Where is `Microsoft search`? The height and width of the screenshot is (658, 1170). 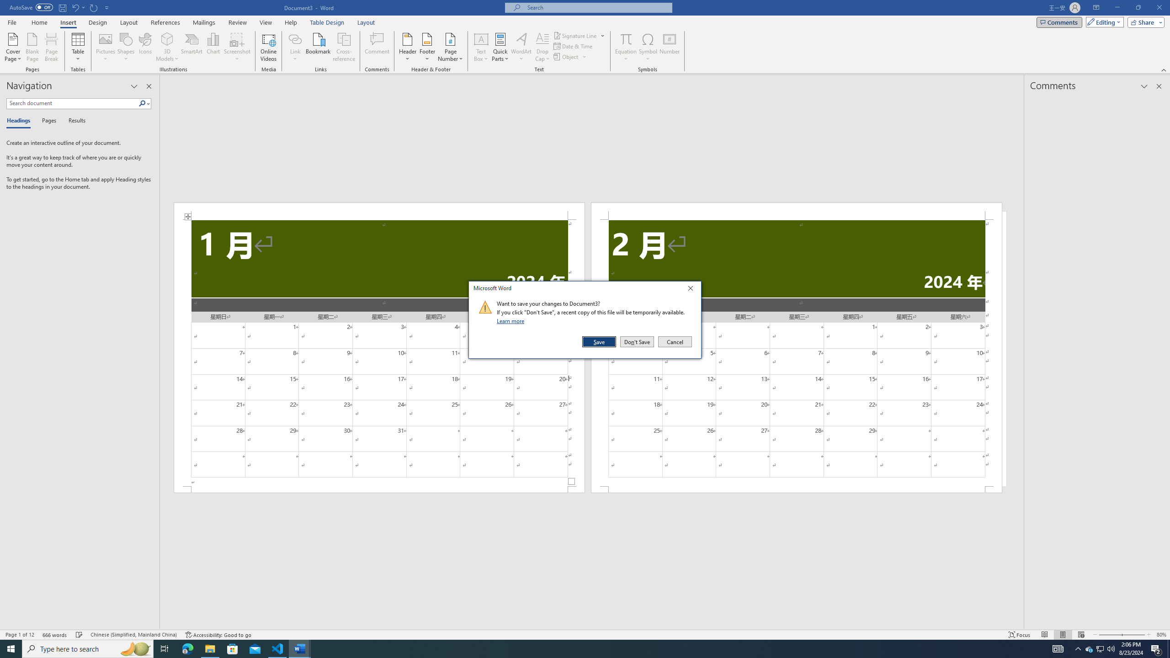
Microsoft search is located at coordinates (597, 7).